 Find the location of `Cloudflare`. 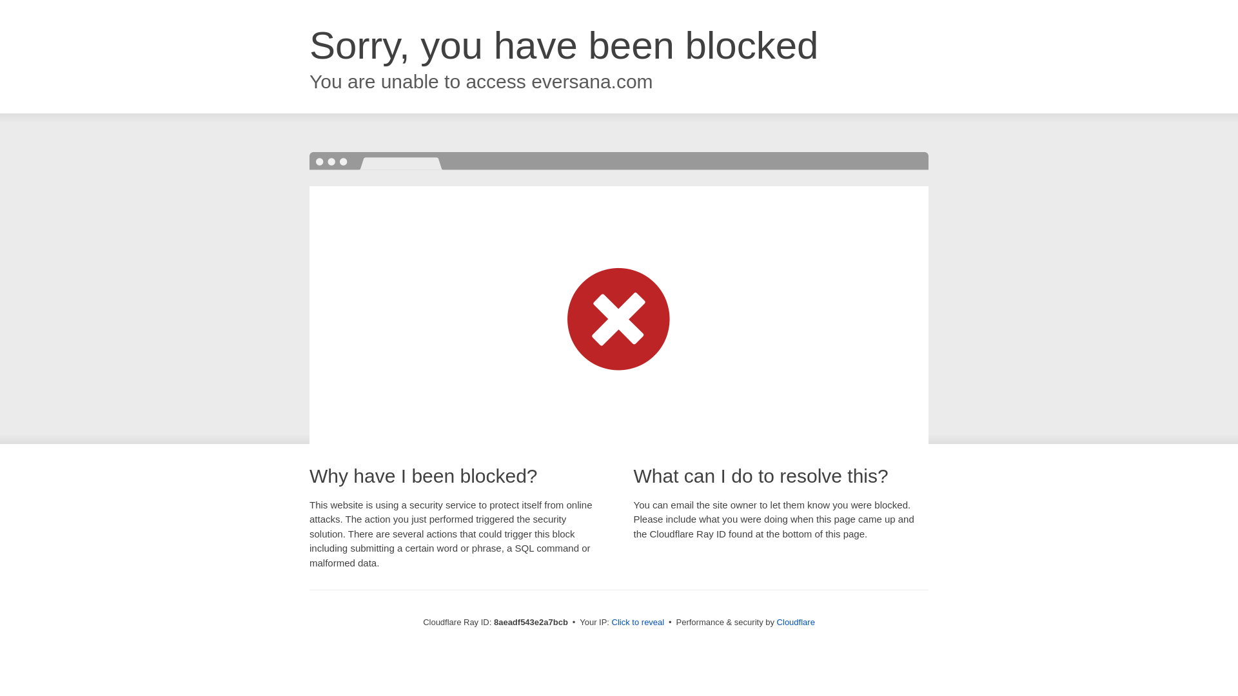

Cloudflare is located at coordinates (796, 622).